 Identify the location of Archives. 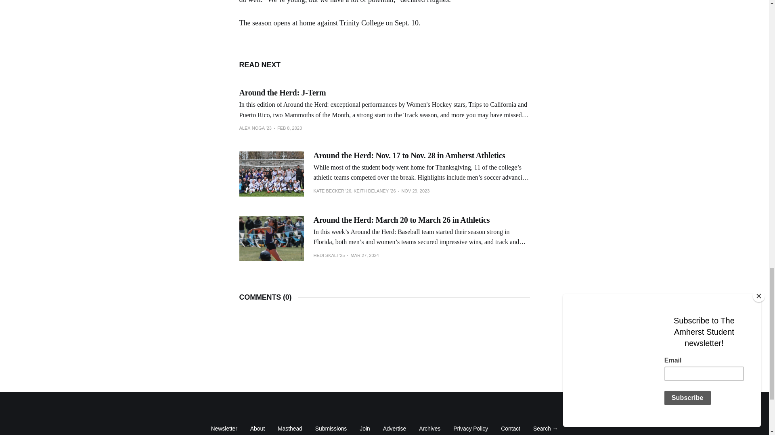
(429, 429).